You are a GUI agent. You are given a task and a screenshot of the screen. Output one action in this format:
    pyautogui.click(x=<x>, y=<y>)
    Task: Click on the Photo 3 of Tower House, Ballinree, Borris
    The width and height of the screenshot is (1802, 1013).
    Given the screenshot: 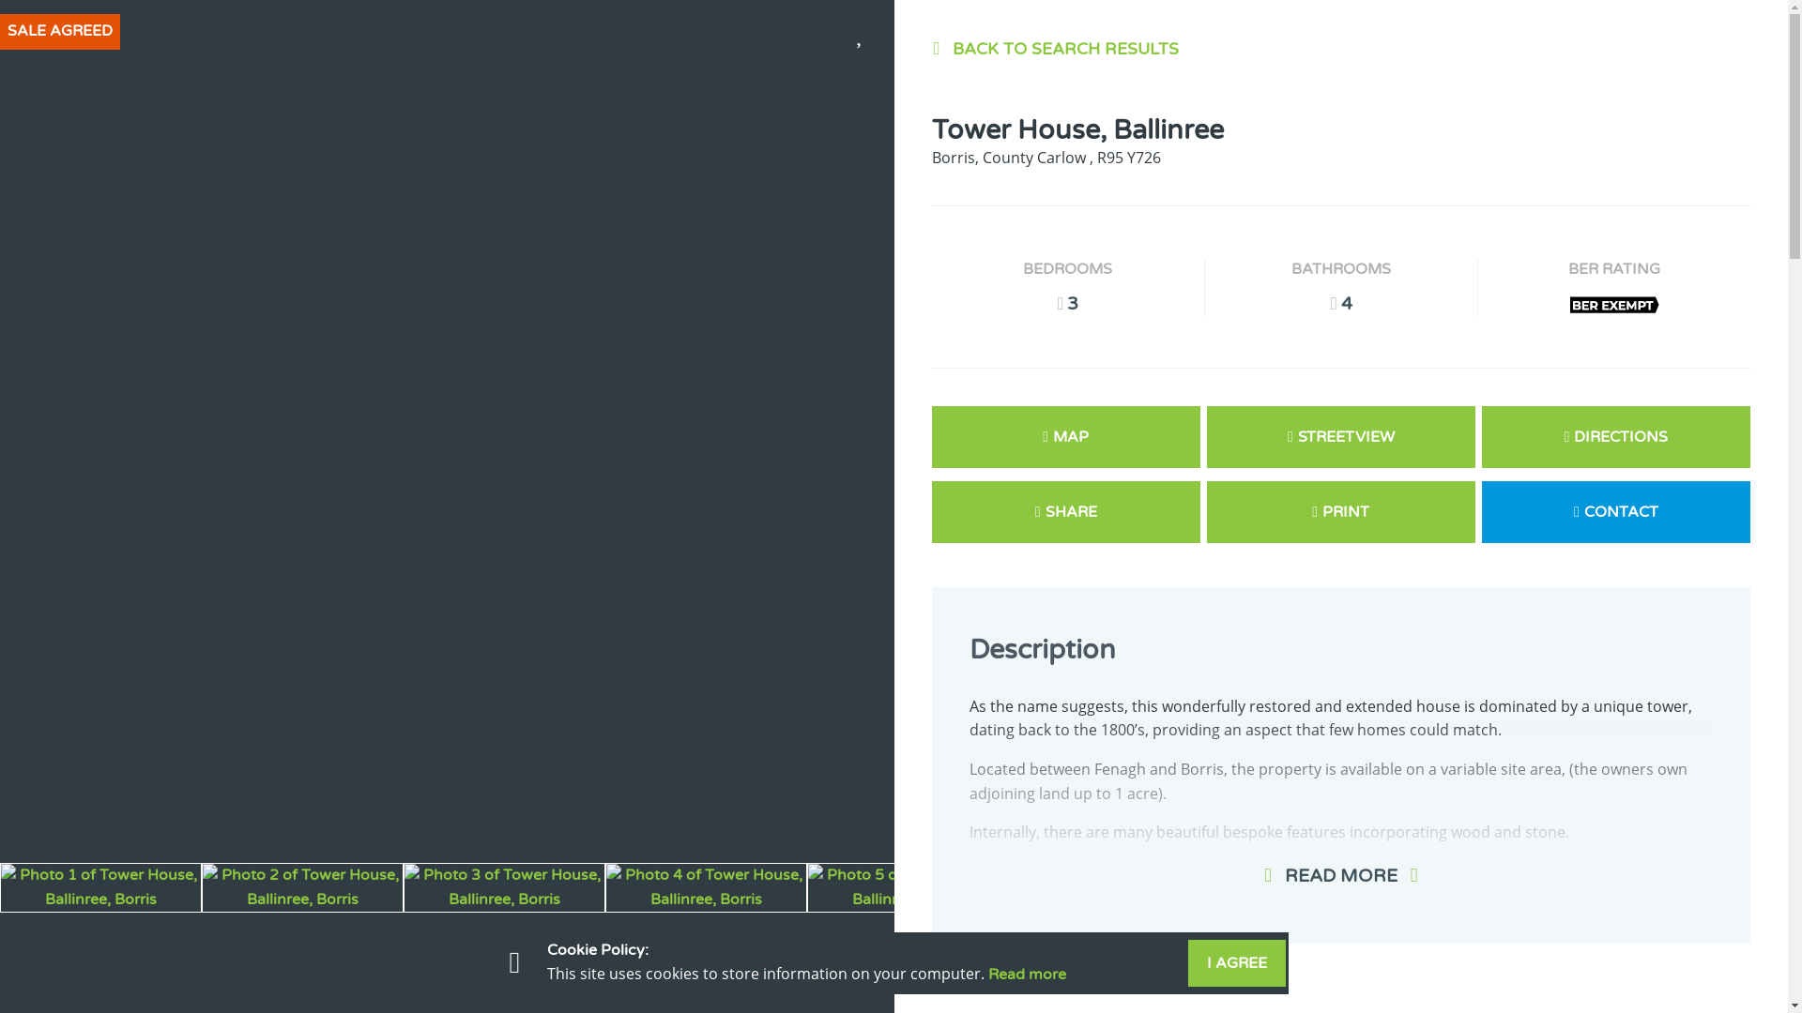 What is the action you would take?
    pyautogui.click(x=505, y=887)
    